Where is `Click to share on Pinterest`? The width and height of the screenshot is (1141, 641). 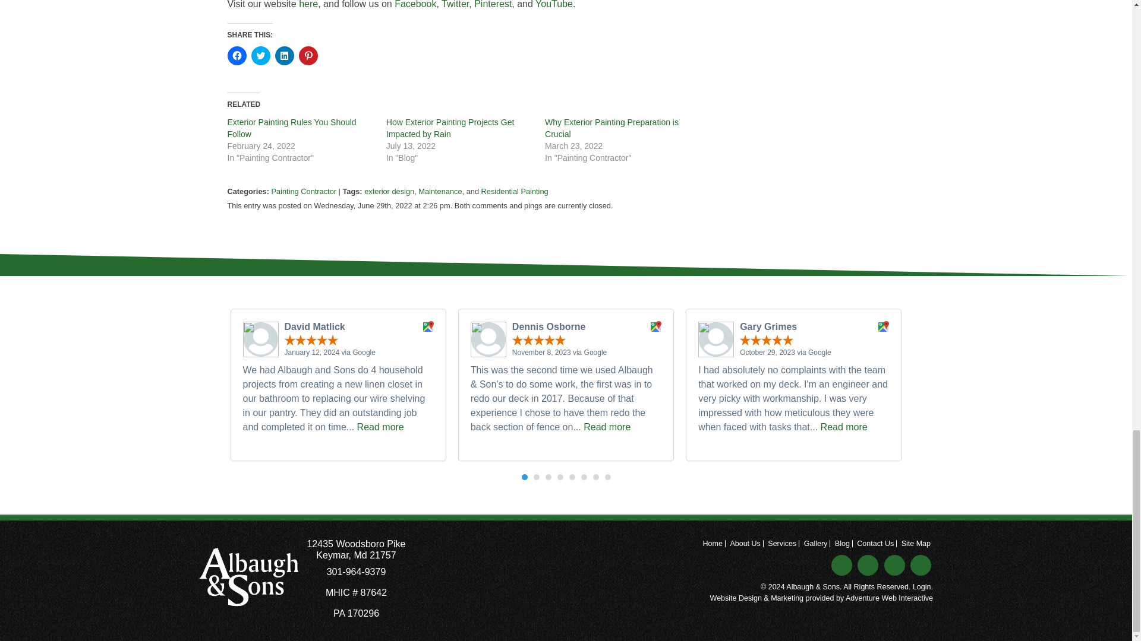
Click to share on Pinterest is located at coordinates (307, 56).